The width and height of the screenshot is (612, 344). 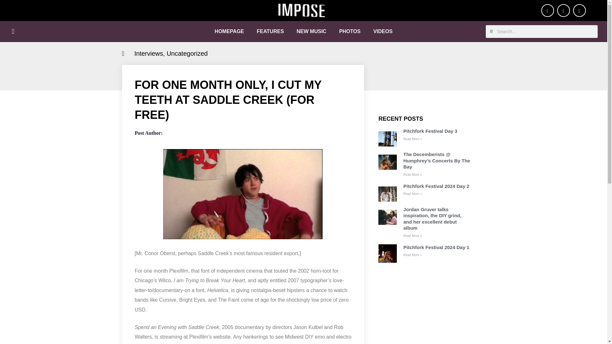 I want to click on HOMEPAGE, so click(x=229, y=31).